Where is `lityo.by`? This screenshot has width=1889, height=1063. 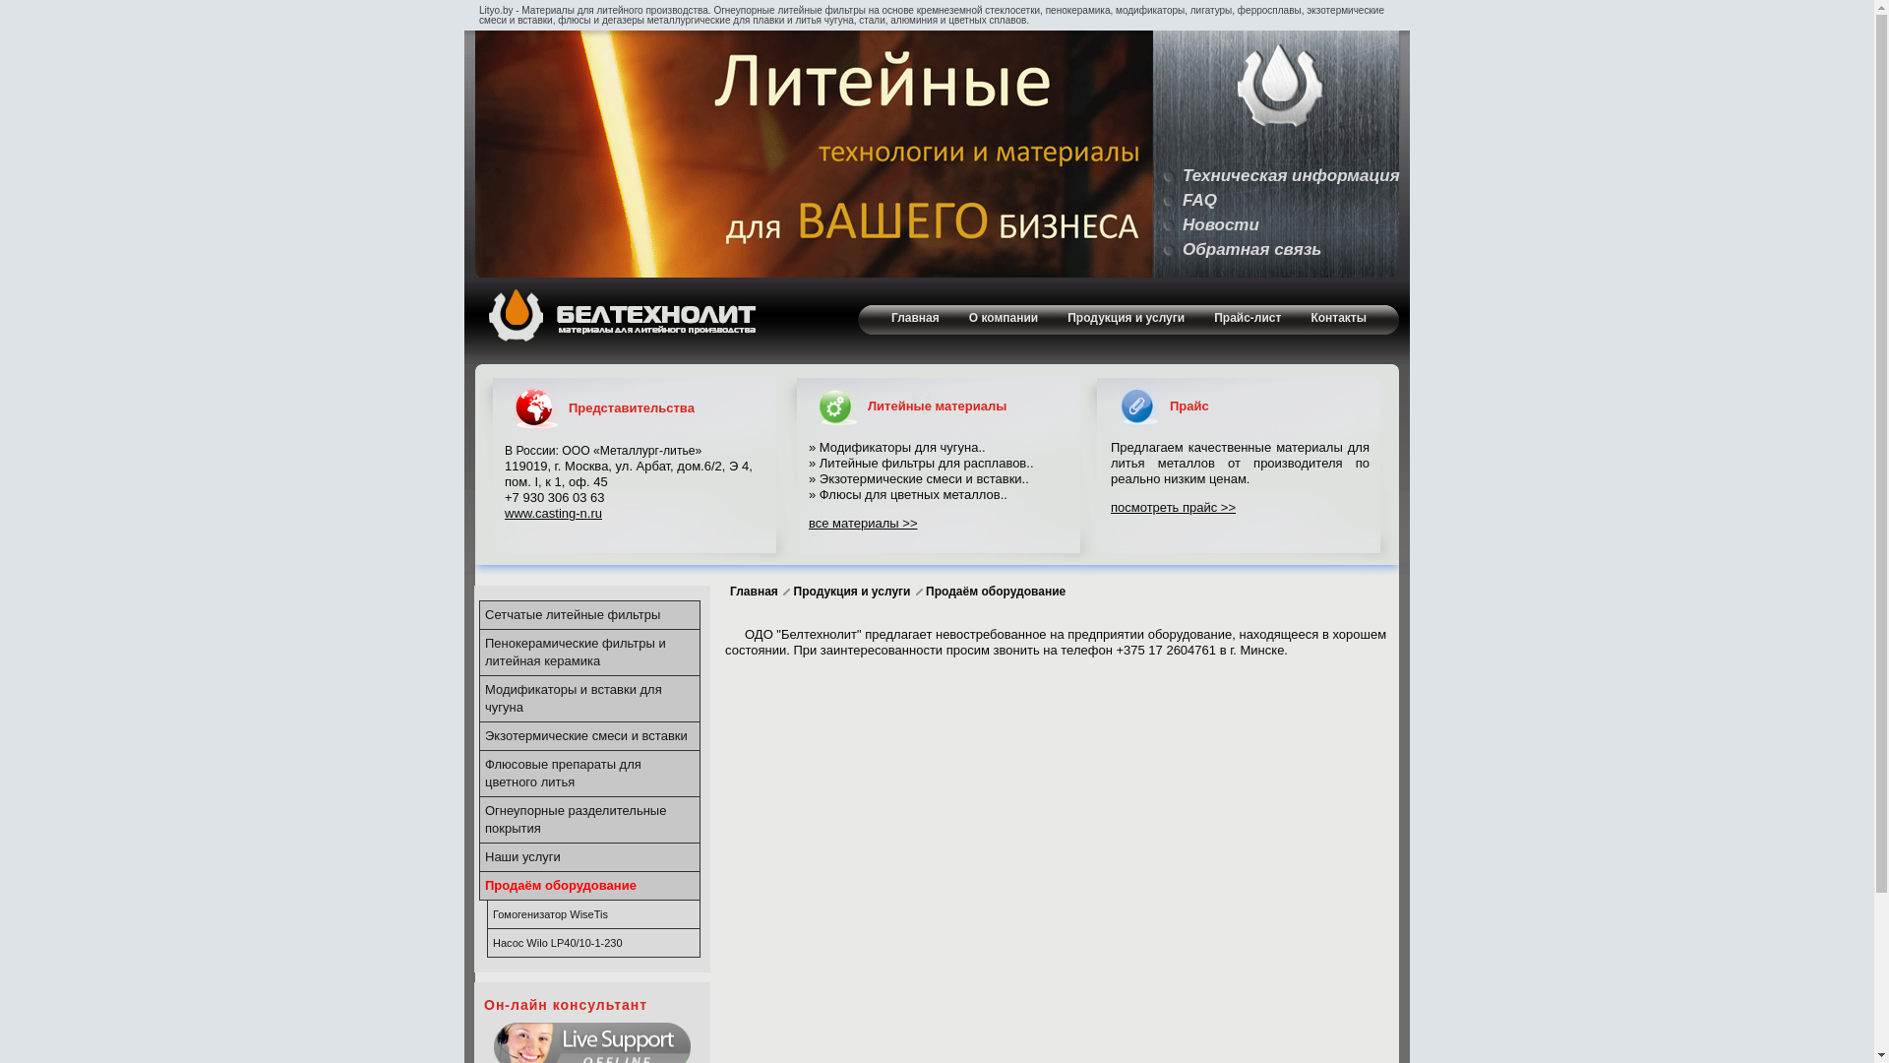
lityo.by is located at coordinates (809, 154).